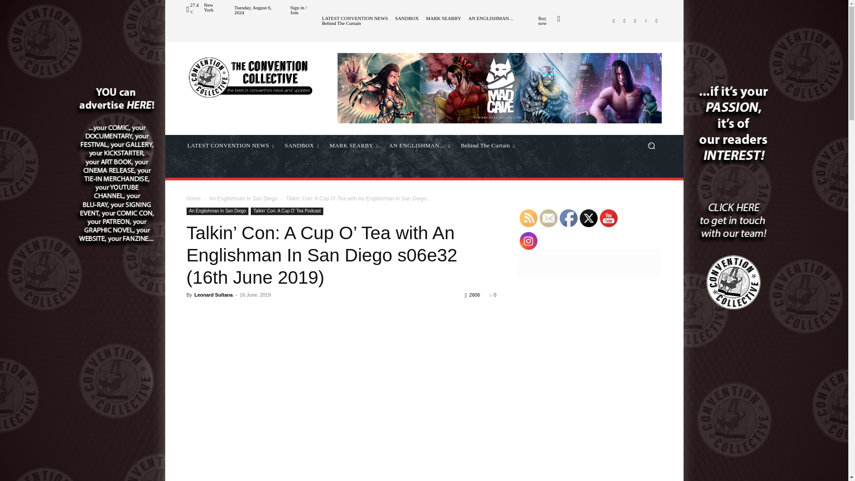 Image resolution: width=855 pixels, height=481 pixels. What do you see at coordinates (624, 20) in the screenshot?
I see `Instagram` at bounding box center [624, 20].